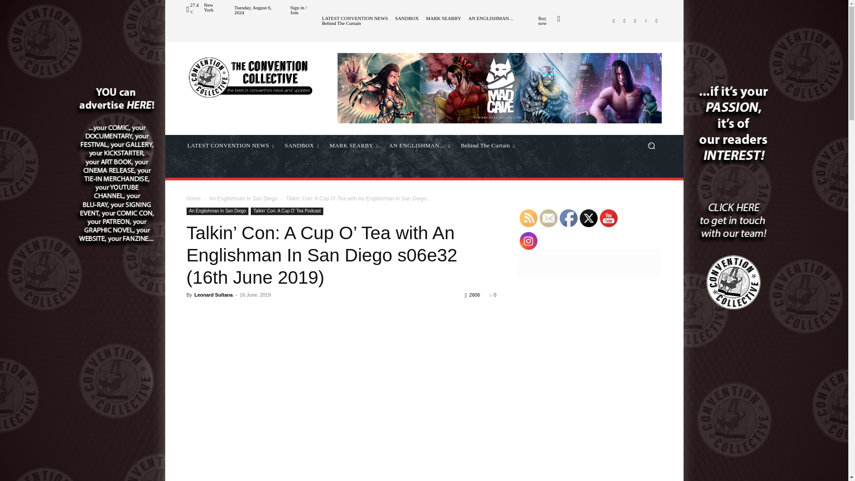 Image resolution: width=855 pixels, height=481 pixels. What do you see at coordinates (624, 20) in the screenshot?
I see `Instagram` at bounding box center [624, 20].